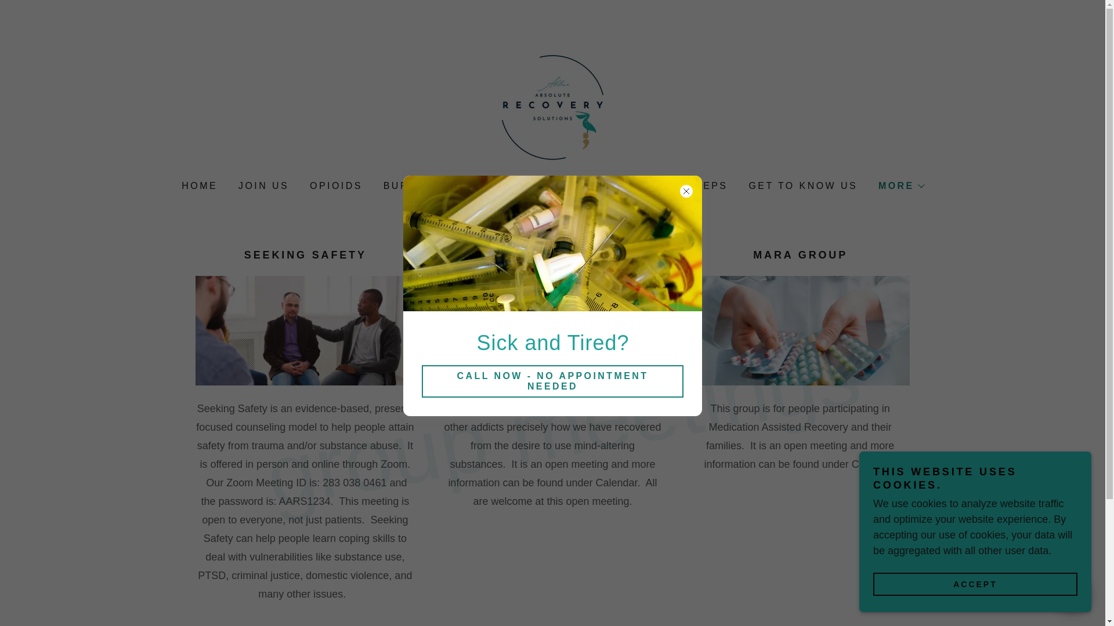 Image resolution: width=1114 pixels, height=626 pixels. What do you see at coordinates (548, 186) in the screenshot?
I see `METHADONE` at bounding box center [548, 186].